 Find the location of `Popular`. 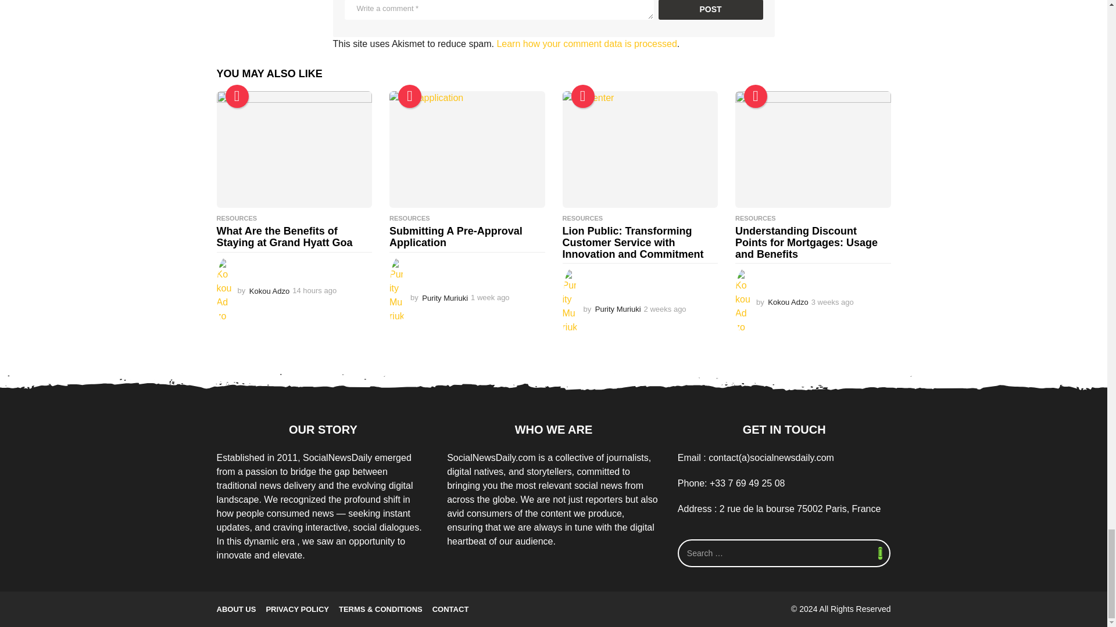

Popular is located at coordinates (756, 96).